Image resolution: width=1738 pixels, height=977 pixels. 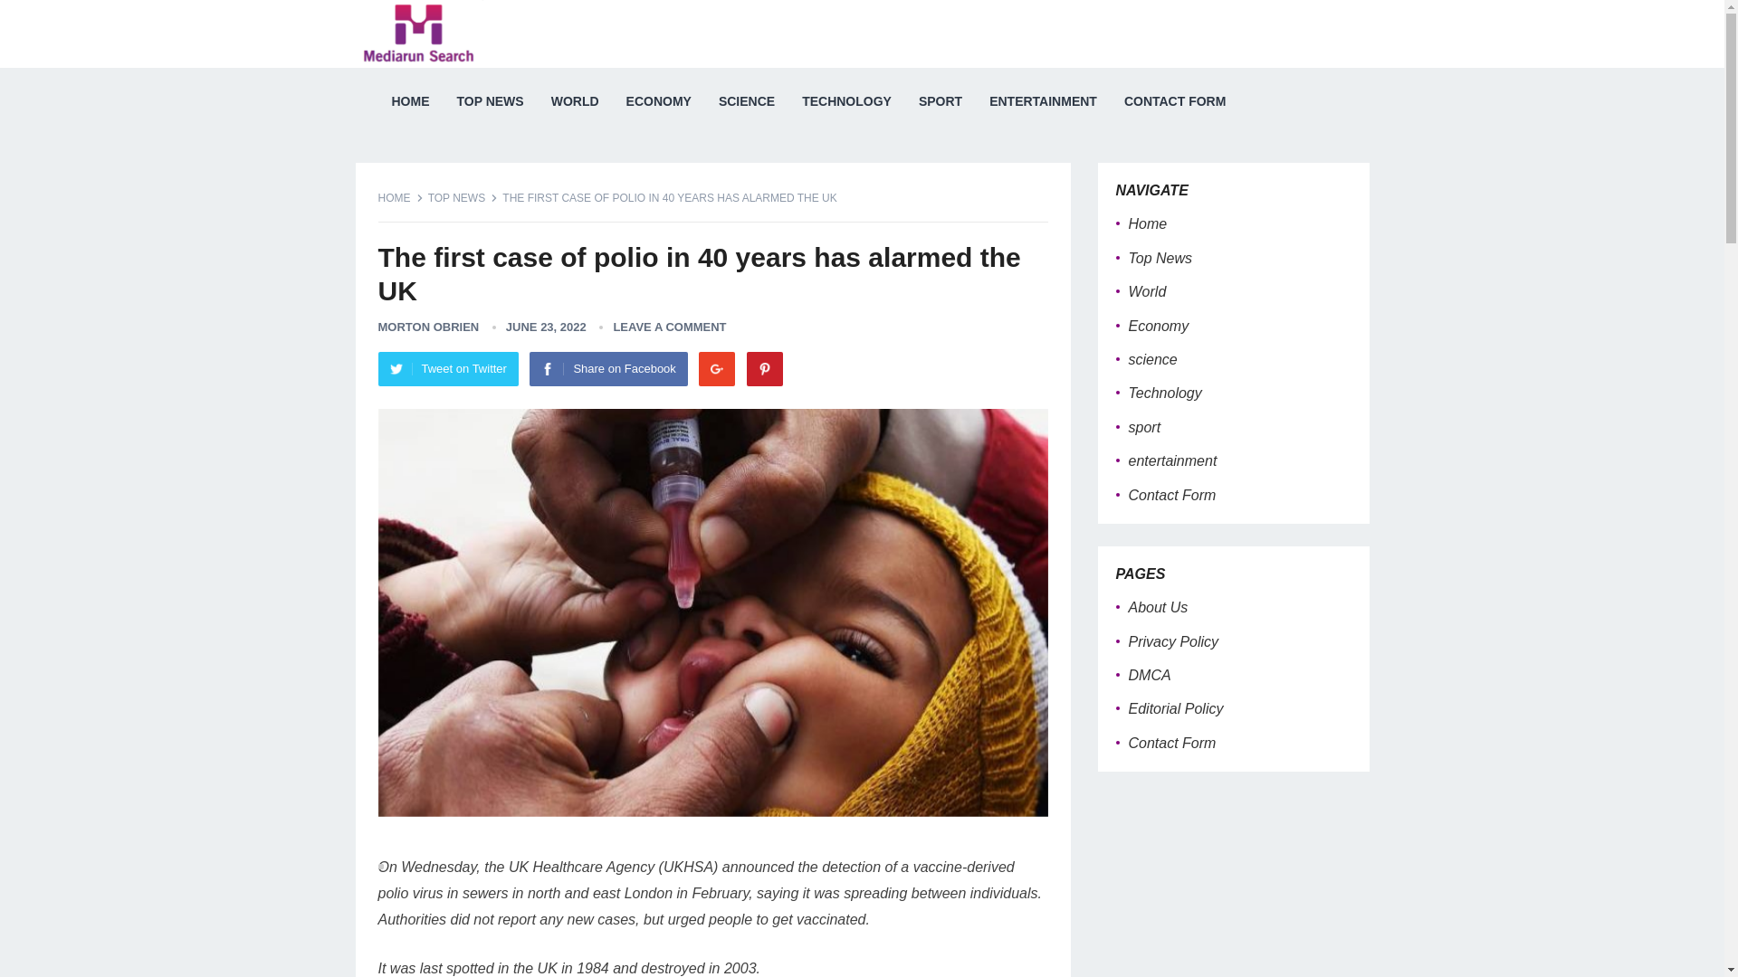 What do you see at coordinates (940, 101) in the screenshot?
I see `SPORT` at bounding box center [940, 101].